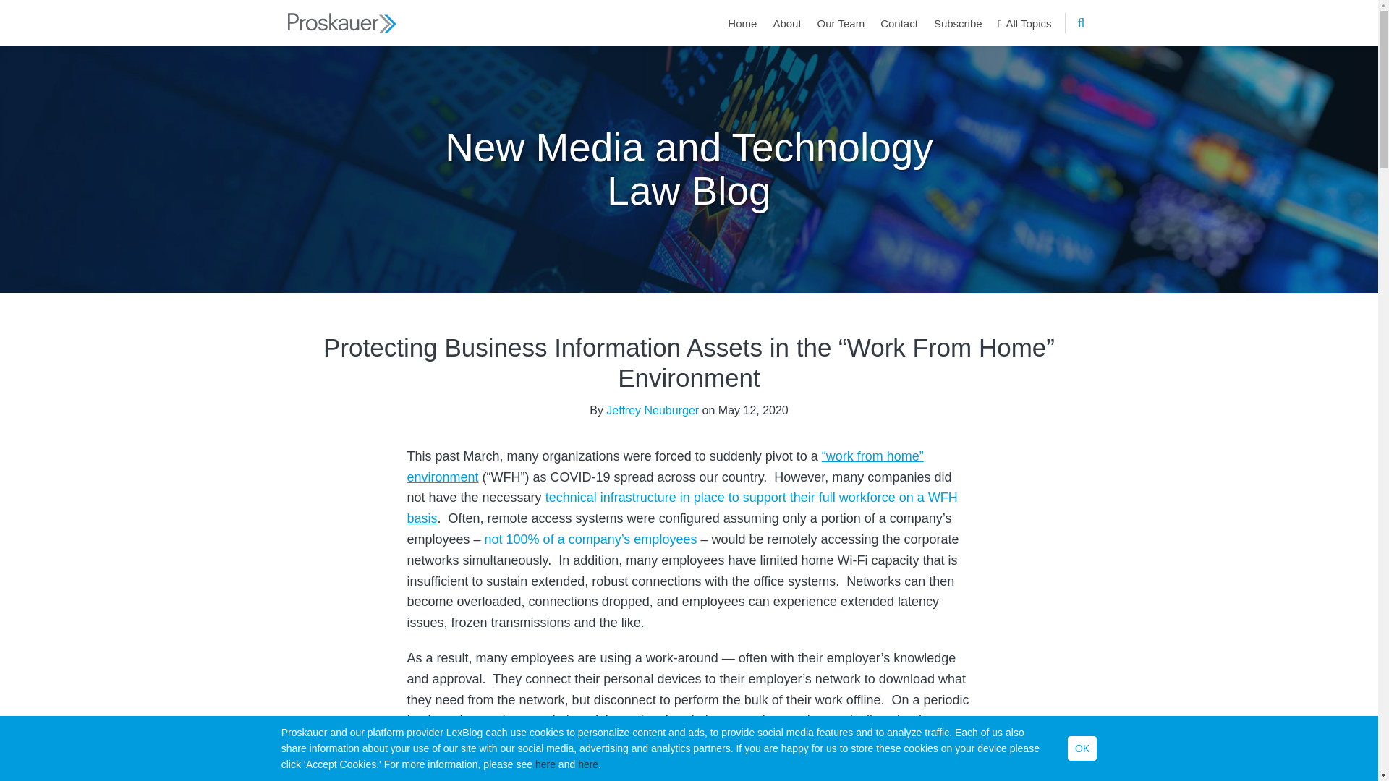 The width and height of the screenshot is (1389, 781). Describe the element at coordinates (1082, 748) in the screenshot. I see `OK` at that location.